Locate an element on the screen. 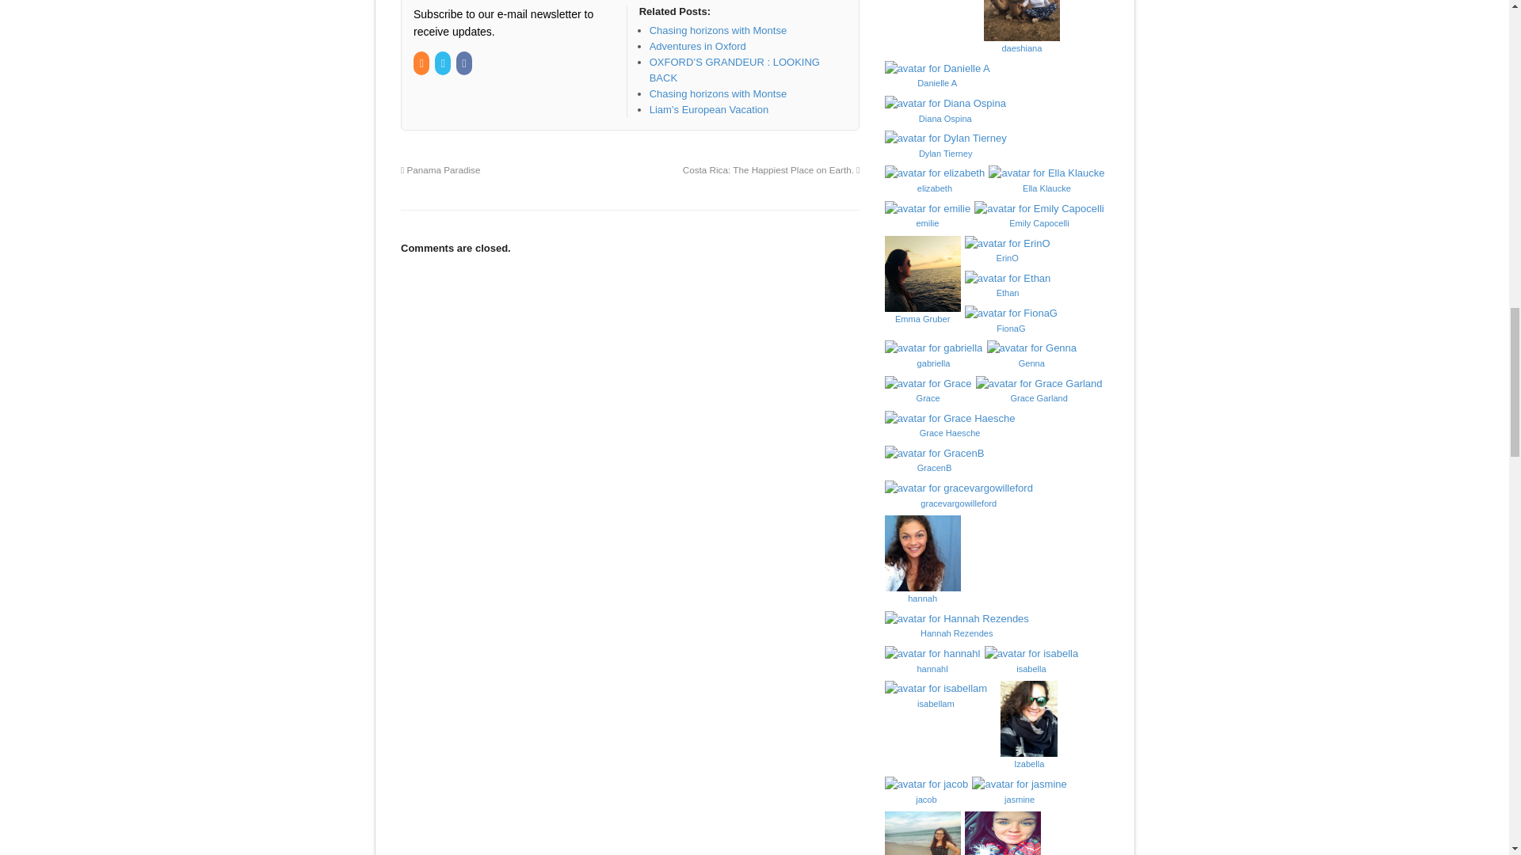 The image size is (1521, 855). Chasing horizons with Montse is located at coordinates (718, 30).